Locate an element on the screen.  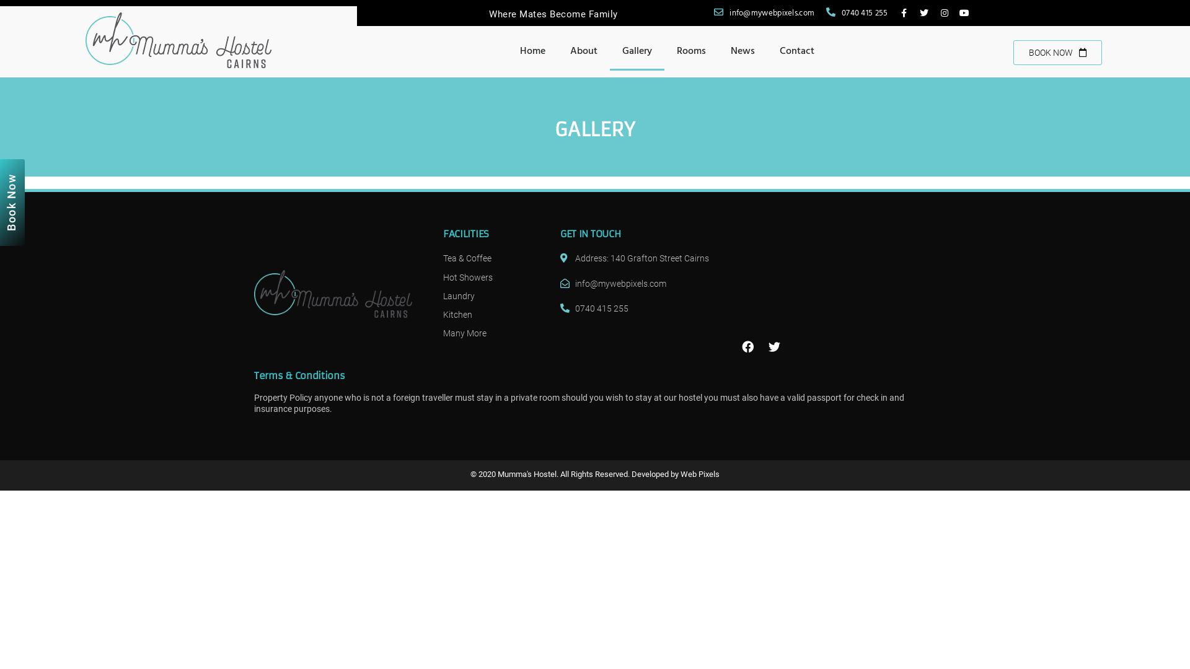
Web Pixels is located at coordinates (700, 474).